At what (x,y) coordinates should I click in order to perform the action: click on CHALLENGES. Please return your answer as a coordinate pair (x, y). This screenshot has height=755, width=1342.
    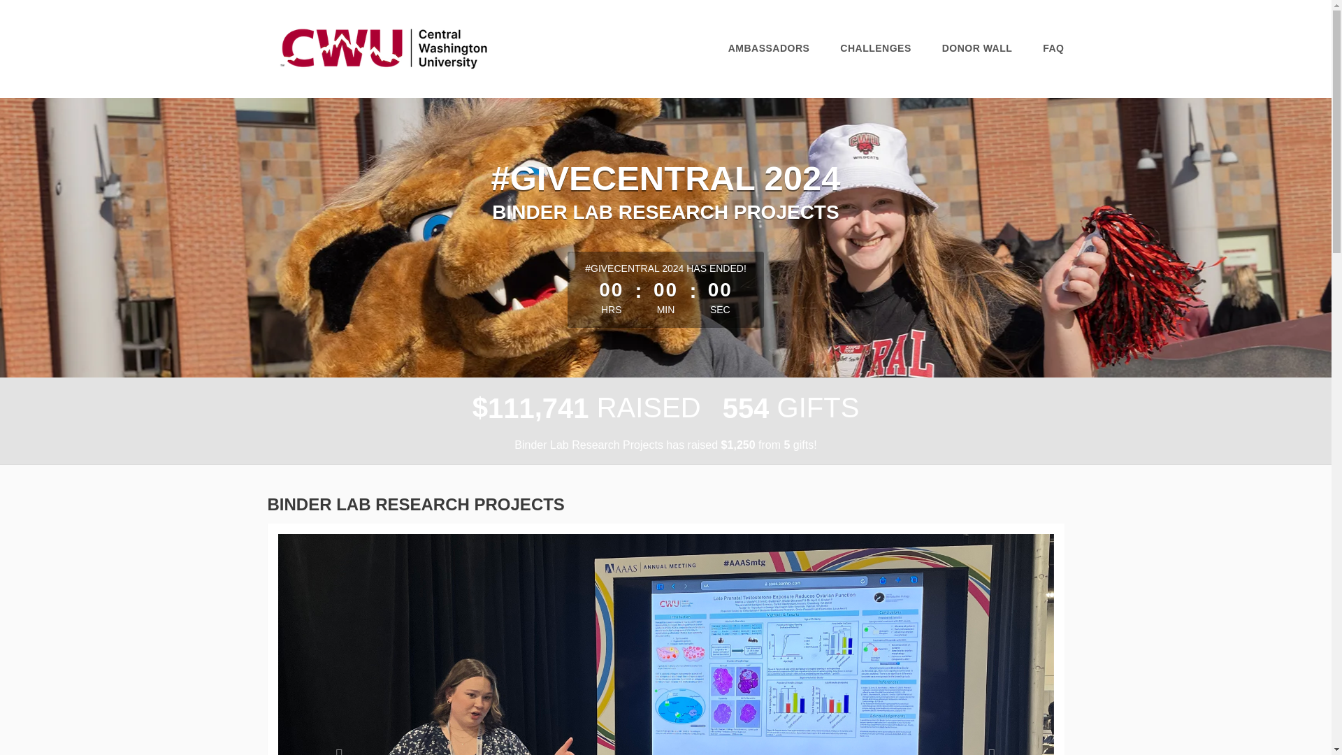
    Looking at the image, I should click on (875, 48).